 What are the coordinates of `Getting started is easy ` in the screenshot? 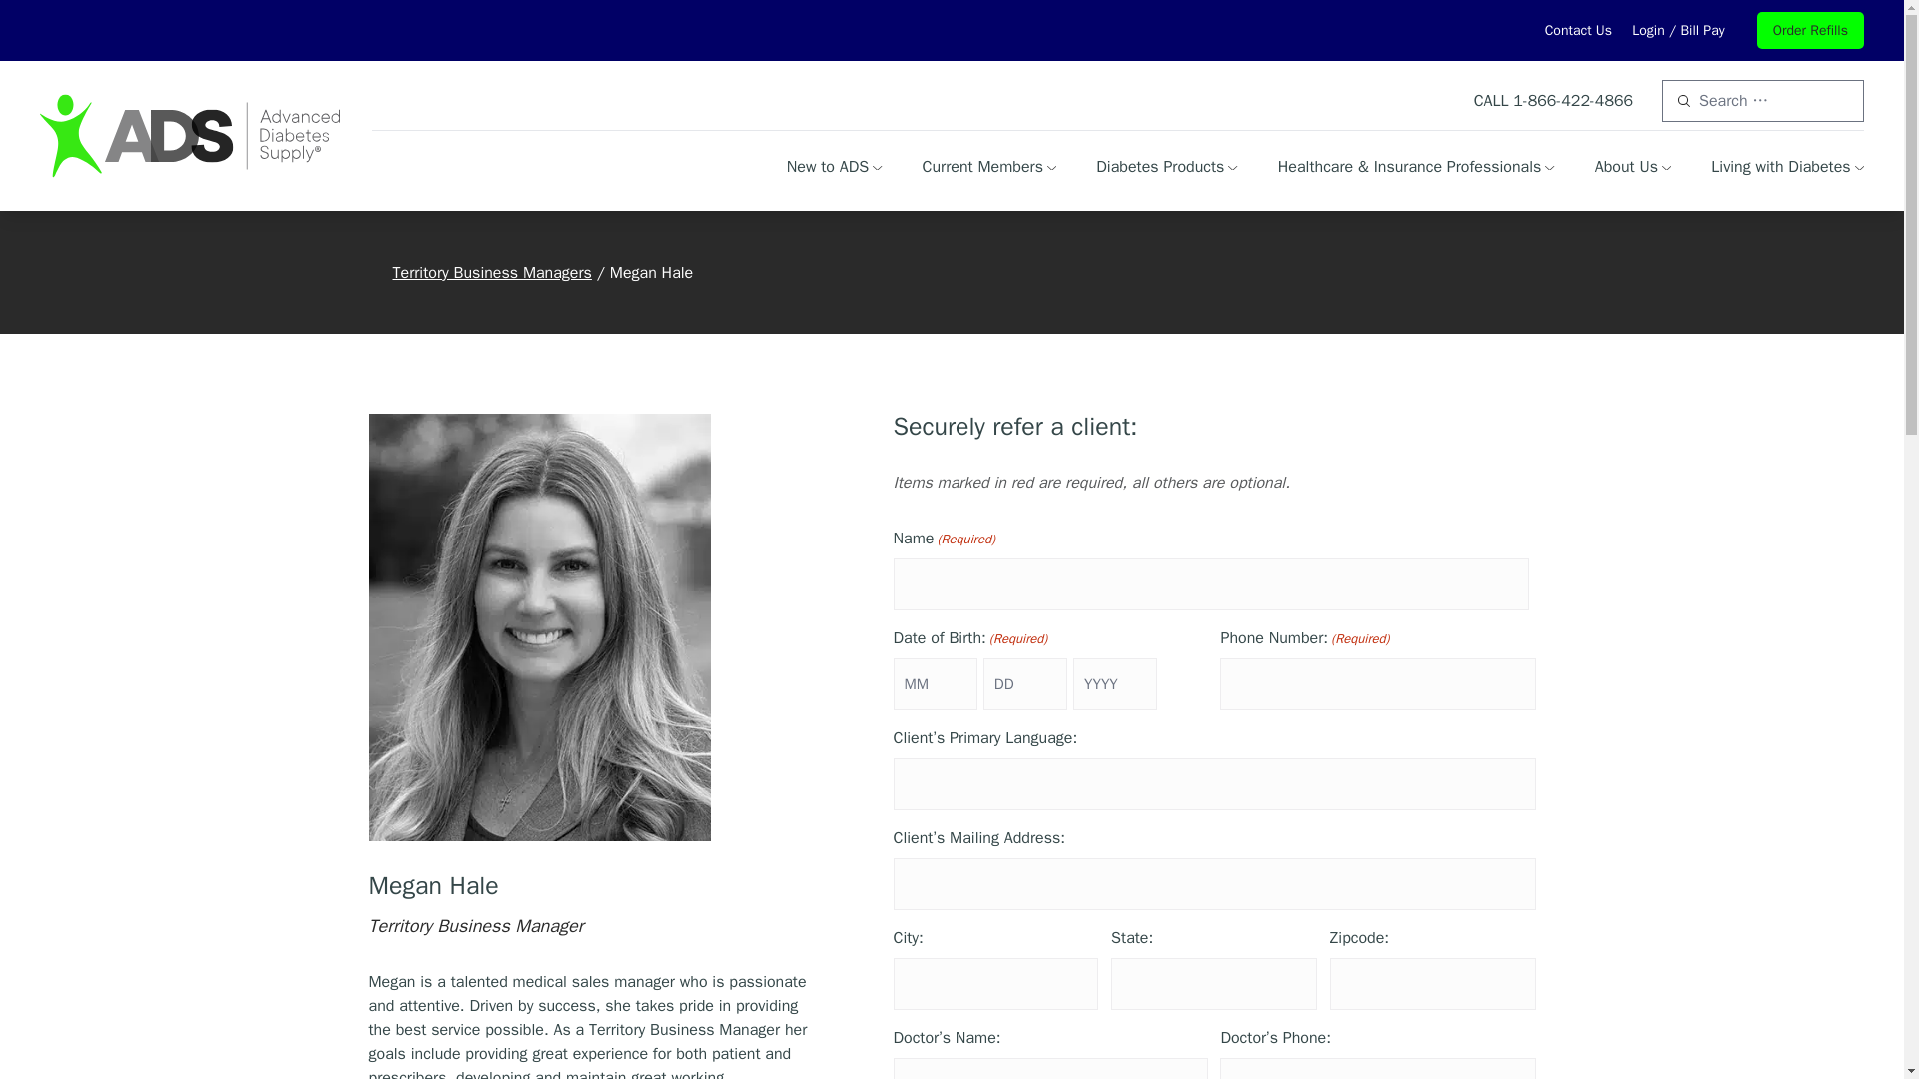 It's located at (835, 167).